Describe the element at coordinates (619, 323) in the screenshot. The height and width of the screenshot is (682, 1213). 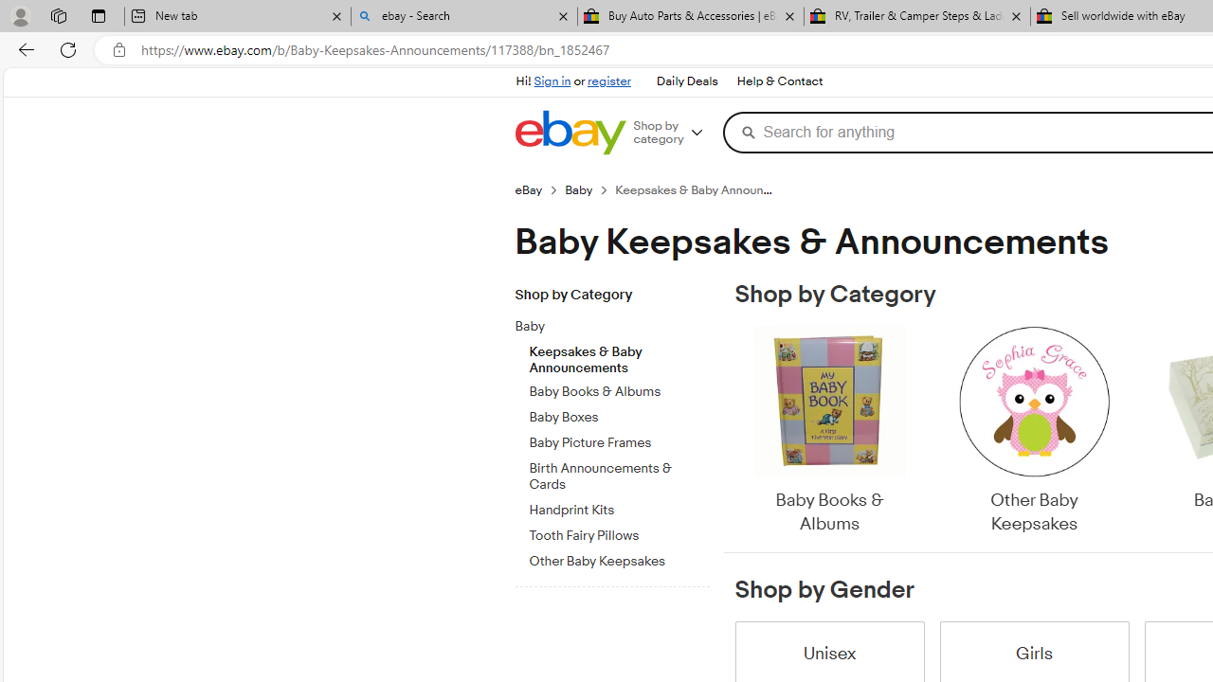
I see `Baby` at that location.